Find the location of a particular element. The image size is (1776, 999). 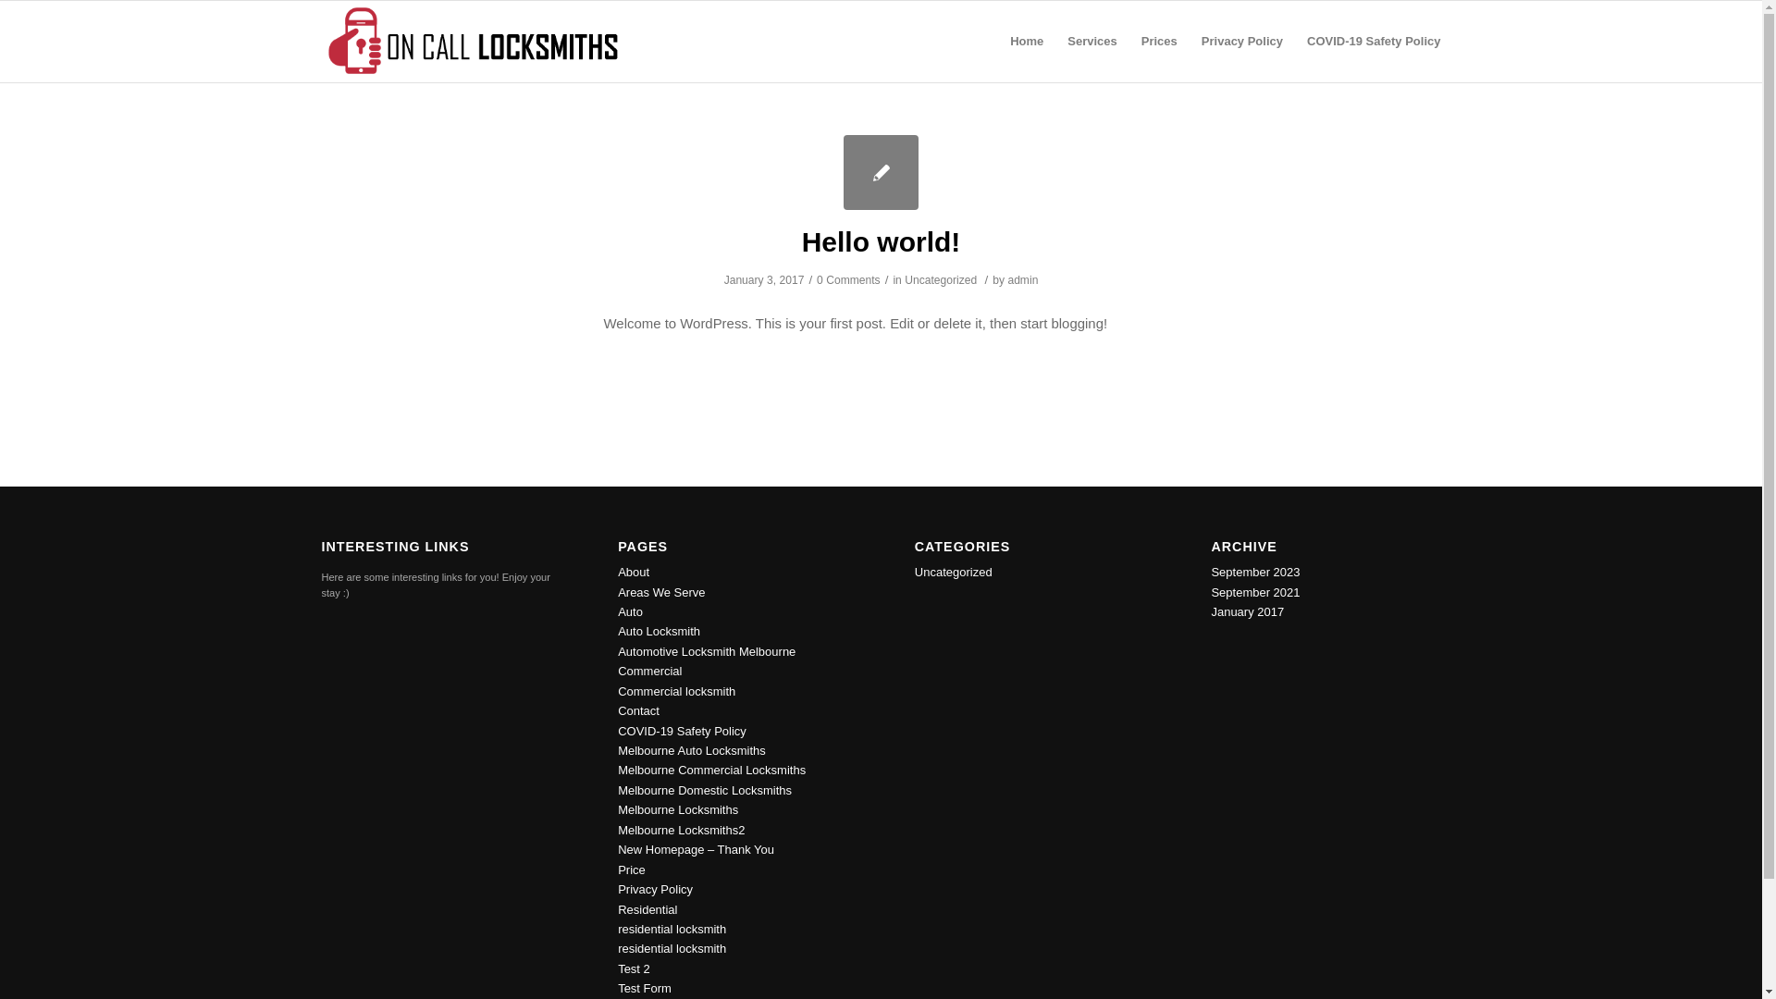

January 2017 is located at coordinates (1247, 612).